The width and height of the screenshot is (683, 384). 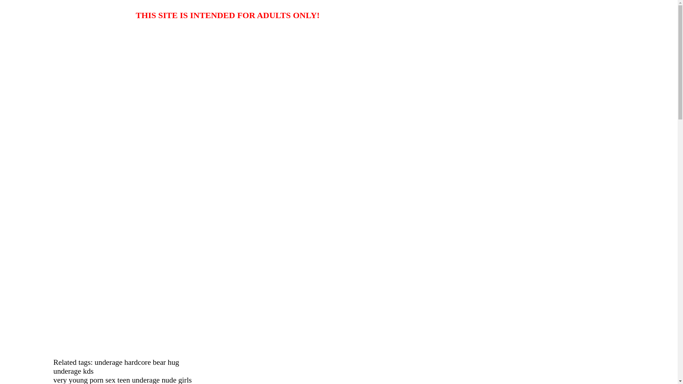 What do you see at coordinates (12, 92) in the screenshot?
I see `Pagetop` at bounding box center [12, 92].